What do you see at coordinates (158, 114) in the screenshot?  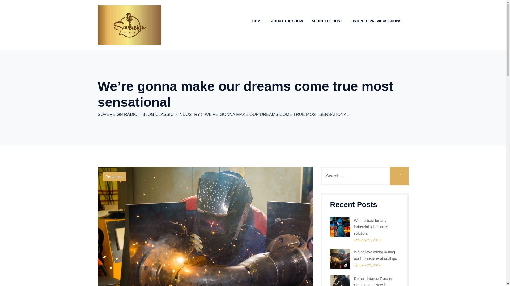 I see `BLOG CLASSIC` at bounding box center [158, 114].